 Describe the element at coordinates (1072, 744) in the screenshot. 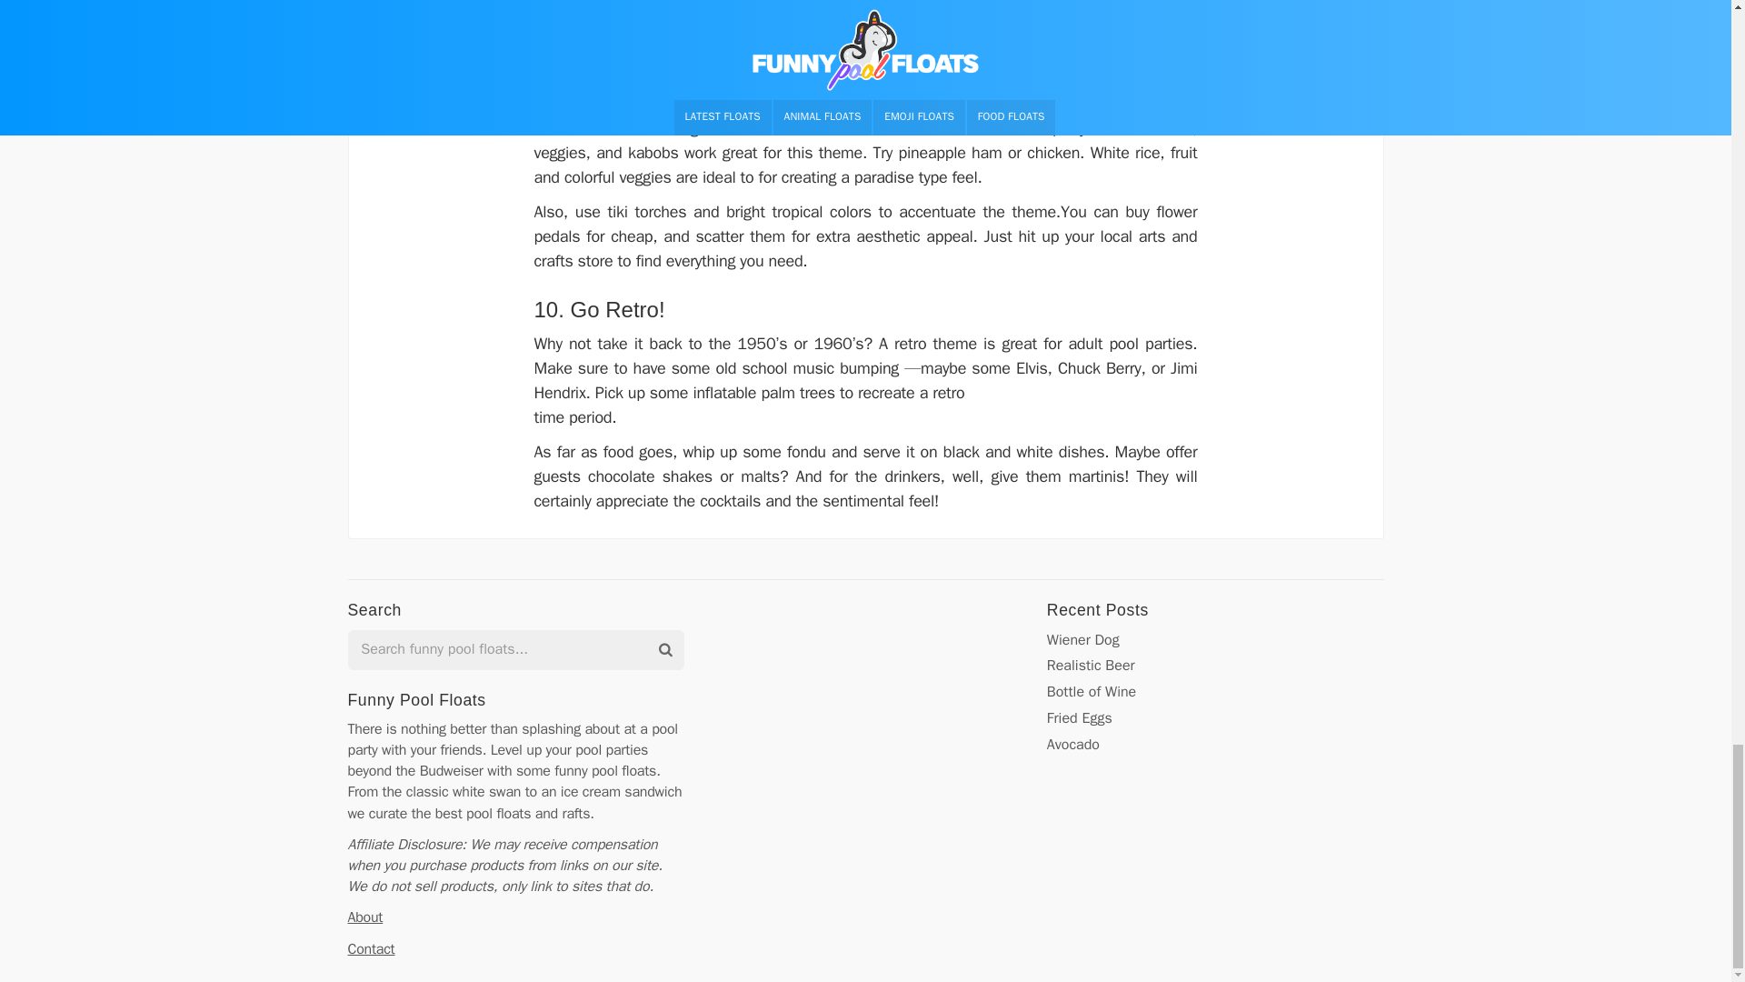

I see `Avocado` at that location.